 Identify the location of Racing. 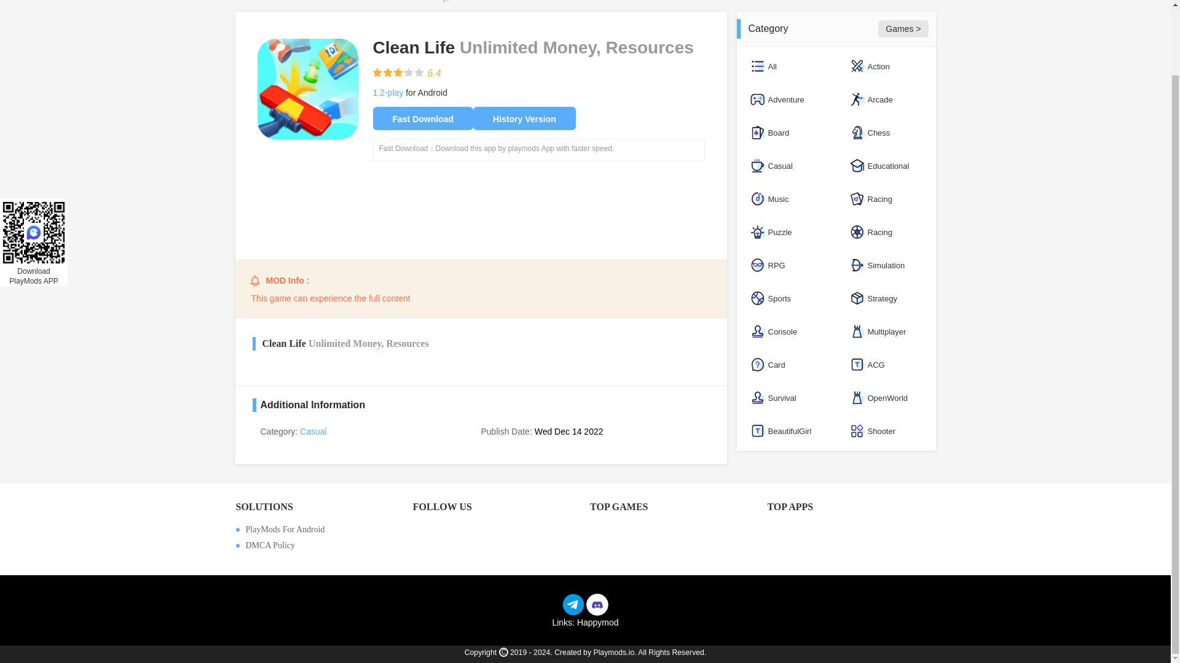
(885, 199).